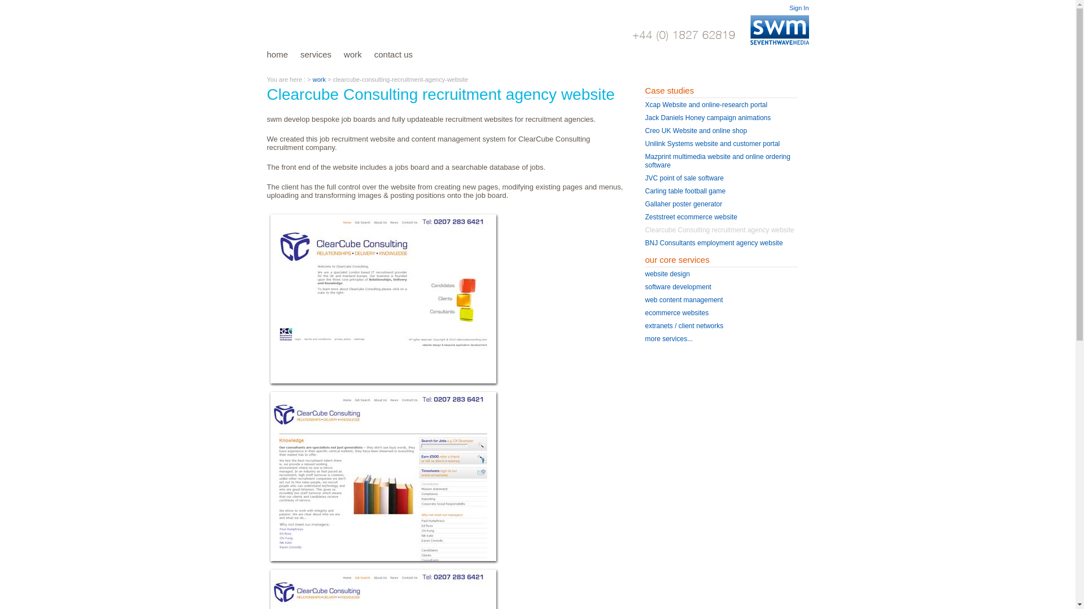 Image resolution: width=1084 pixels, height=609 pixels. What do you see at coordinates (322, 54) in the screenshot?
I see `services` at bounding box center [322, 54].